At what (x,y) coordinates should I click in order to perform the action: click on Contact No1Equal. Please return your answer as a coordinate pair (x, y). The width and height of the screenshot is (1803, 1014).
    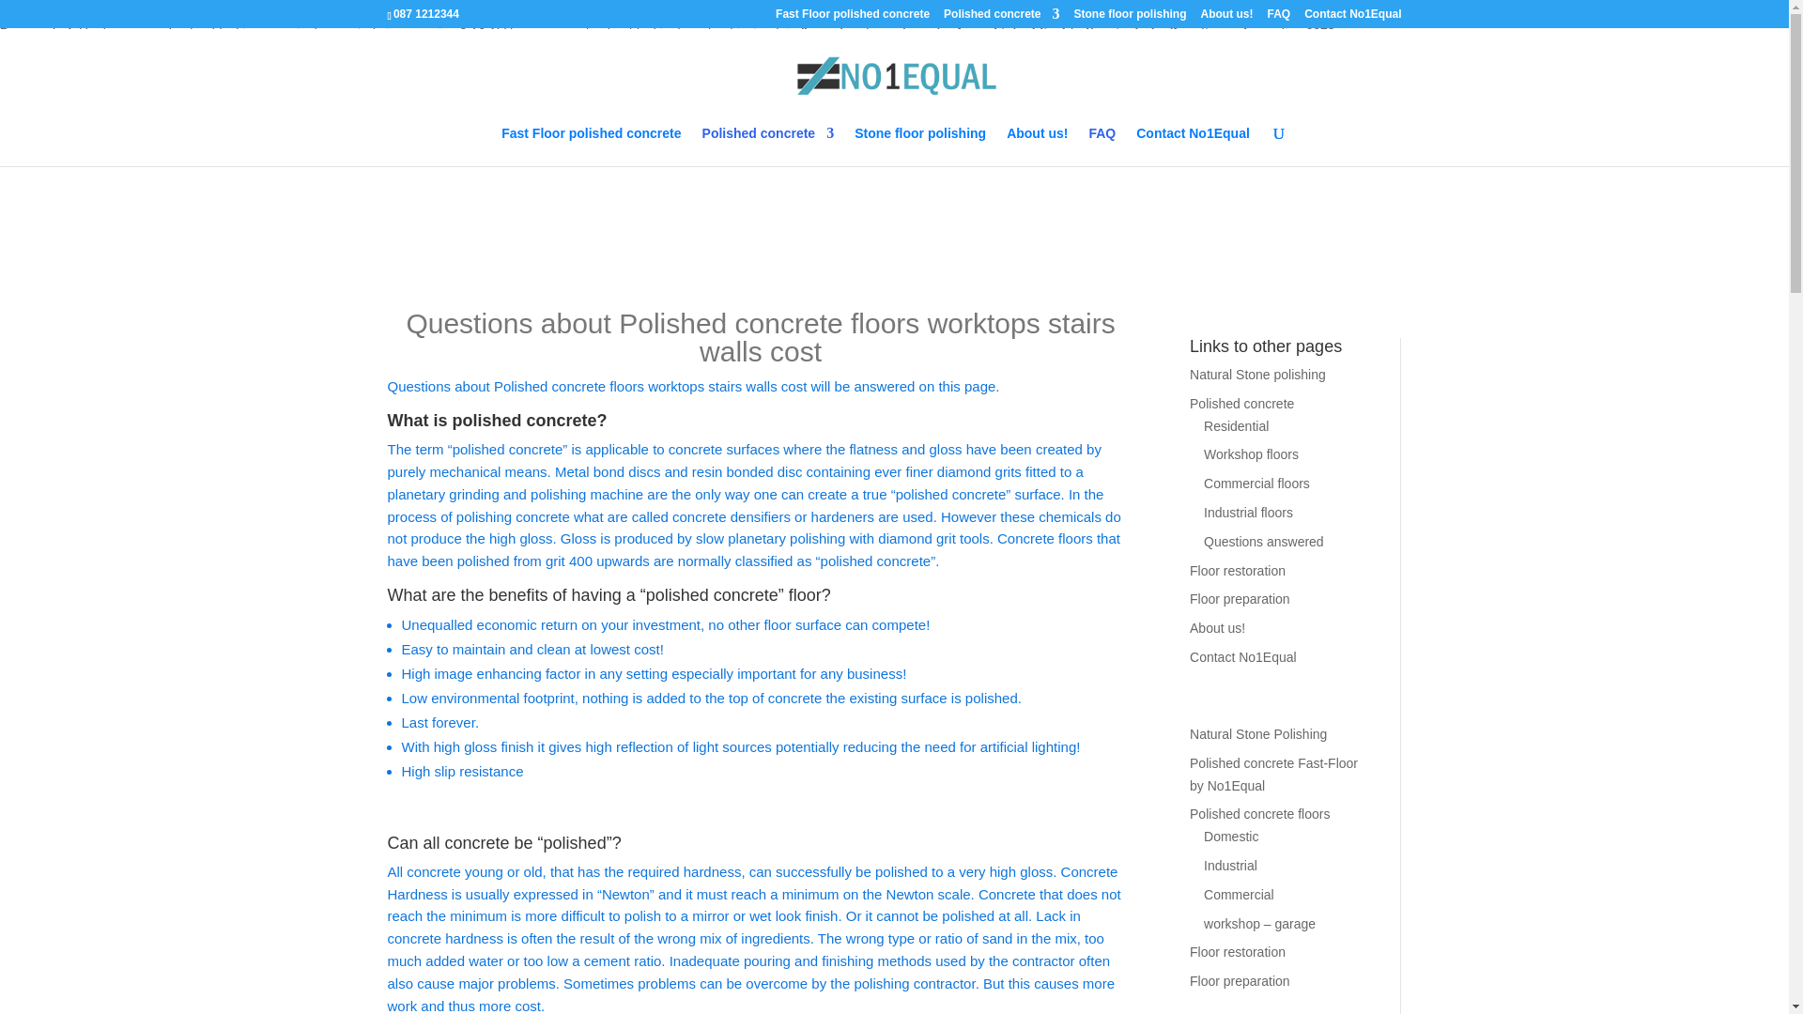
    Looking at the image, I should click on (1352, 18).